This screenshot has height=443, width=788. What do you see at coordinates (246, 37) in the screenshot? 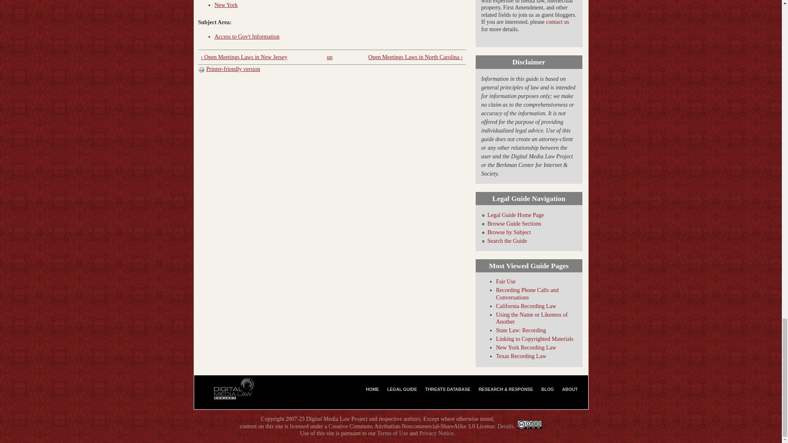
I see `Access to Gov't Information` at bounding box center [246, 37].